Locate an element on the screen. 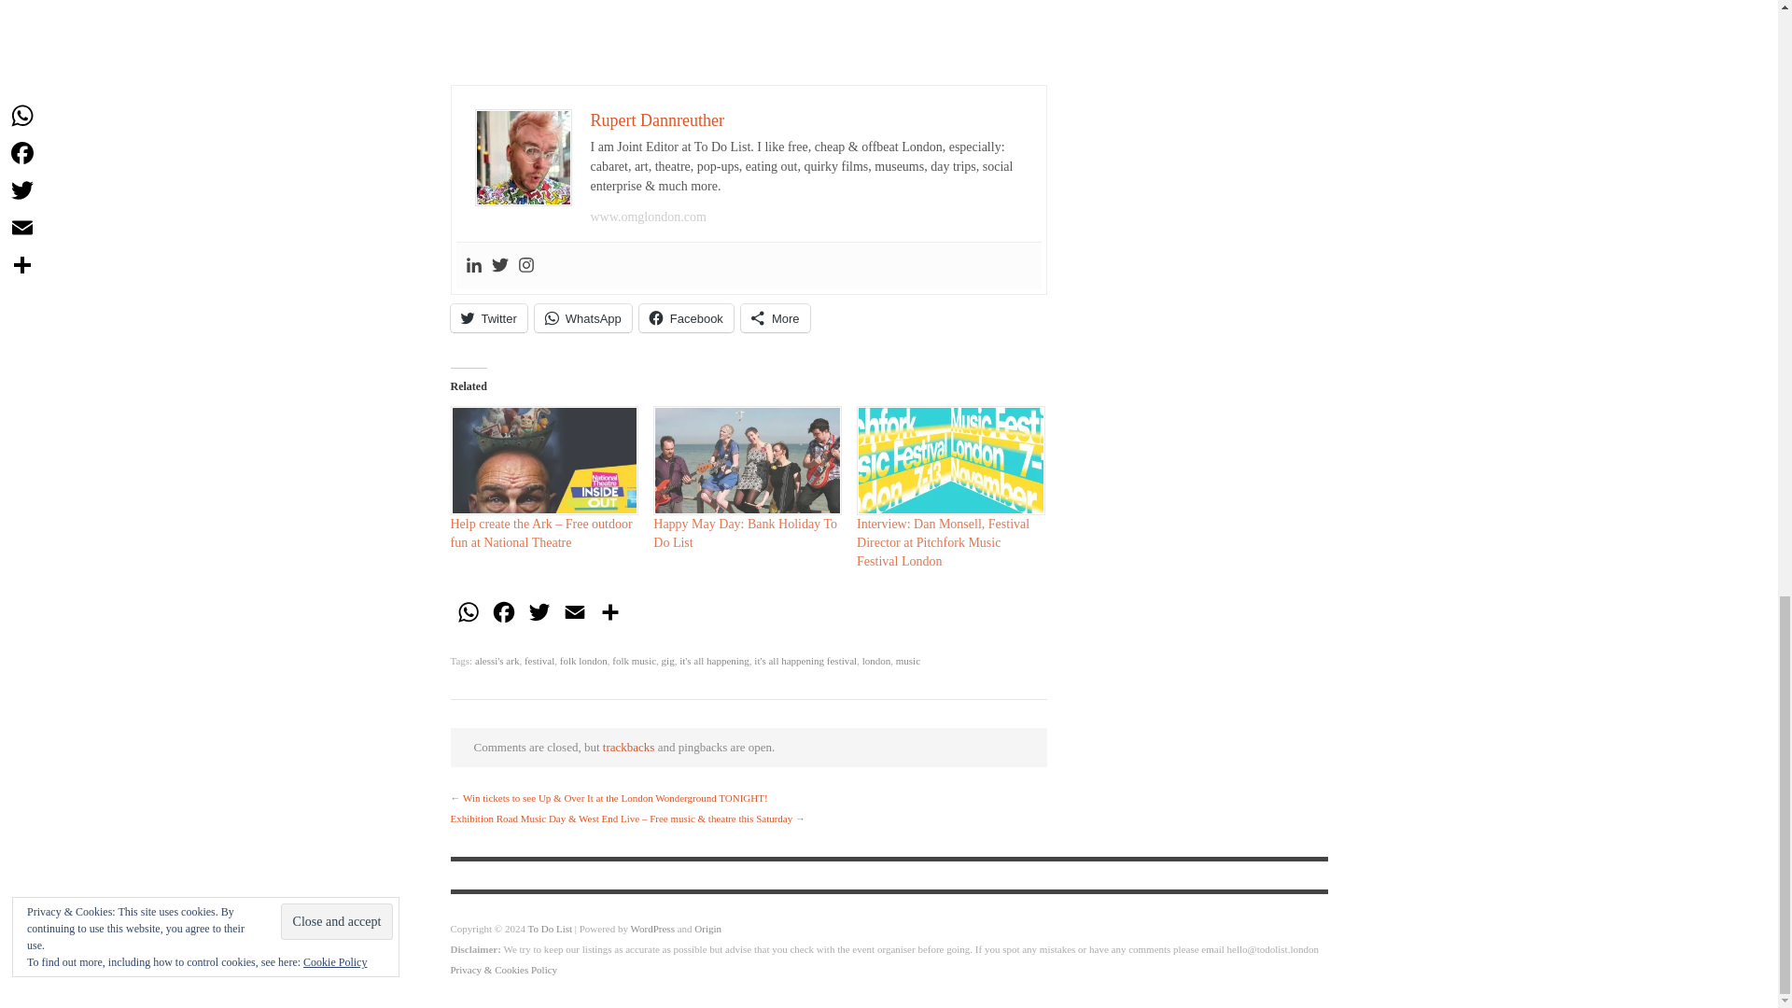 The image size is (1792, 1008). Click to share on Twitter is located at coordinates (487, 318).